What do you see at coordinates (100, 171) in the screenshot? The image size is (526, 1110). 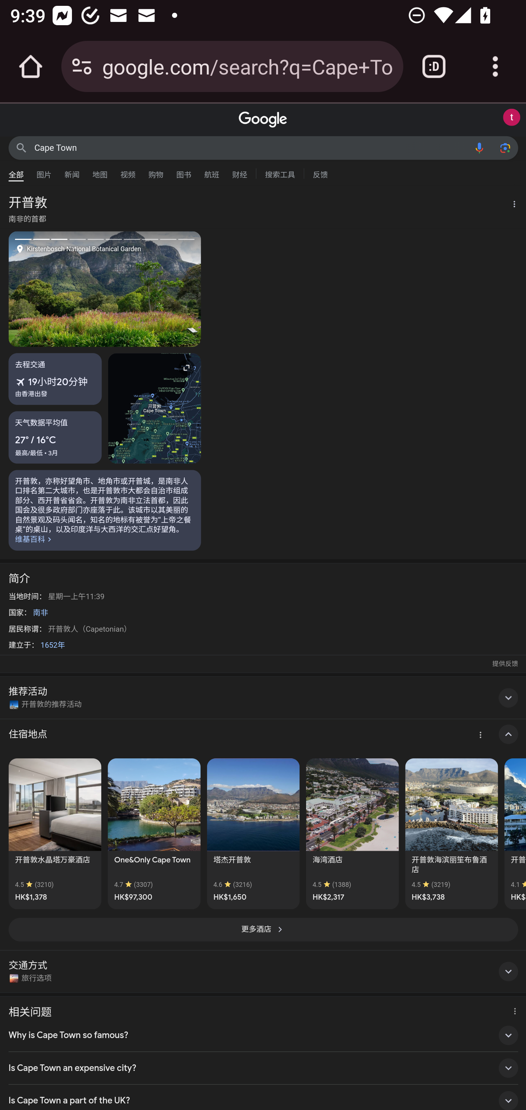 I see `地图` at bounding box center [100, 171].